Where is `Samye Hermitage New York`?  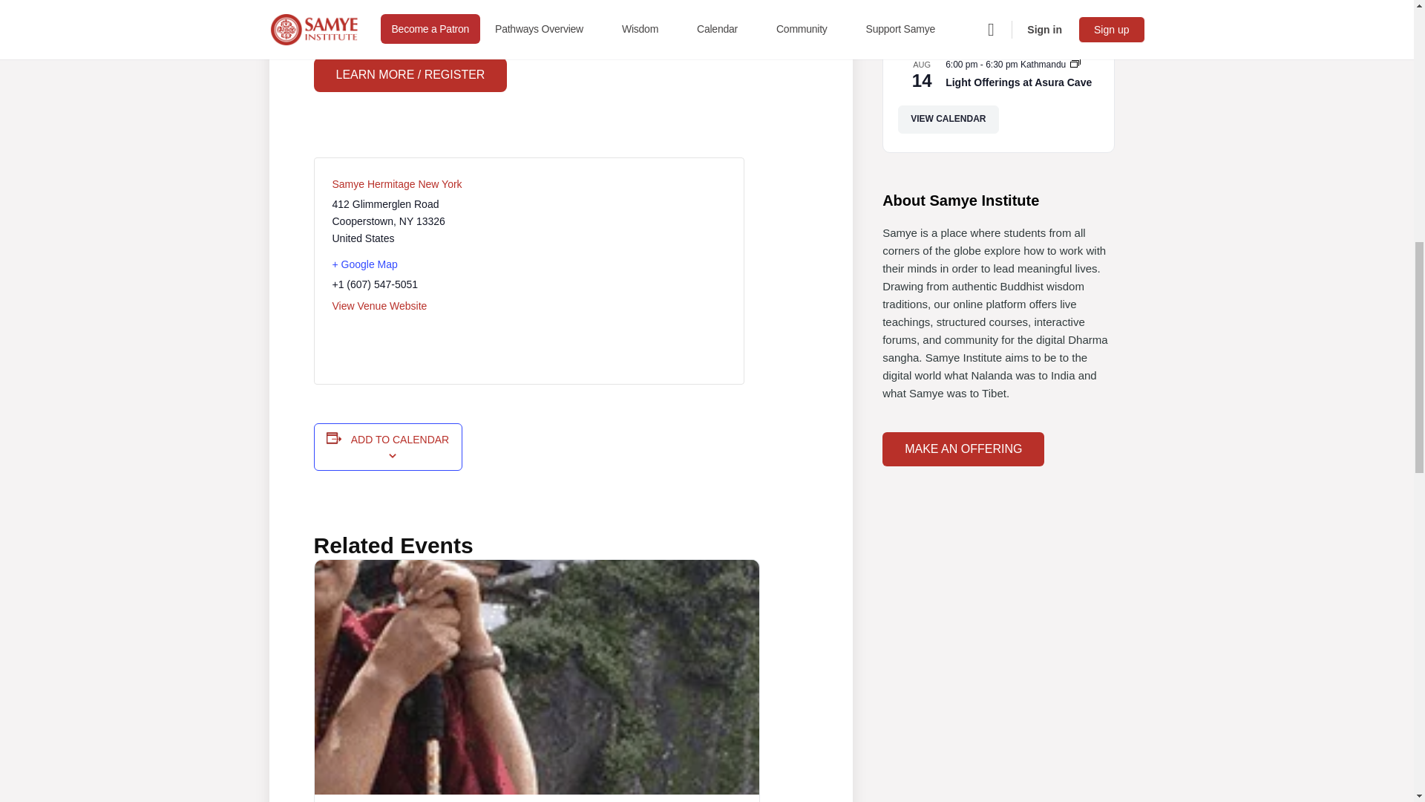 Samye Hermitage New York is located at coordinates (396, 183).